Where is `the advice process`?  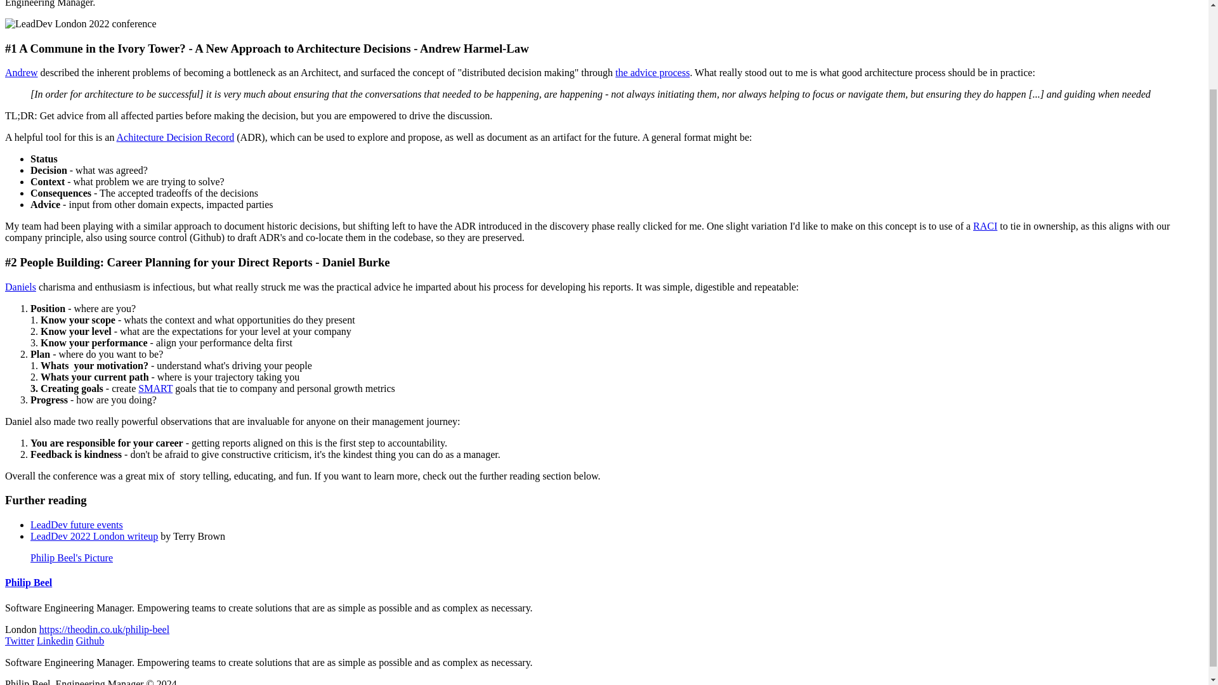 the advice process is located at coordinates (652, 72).